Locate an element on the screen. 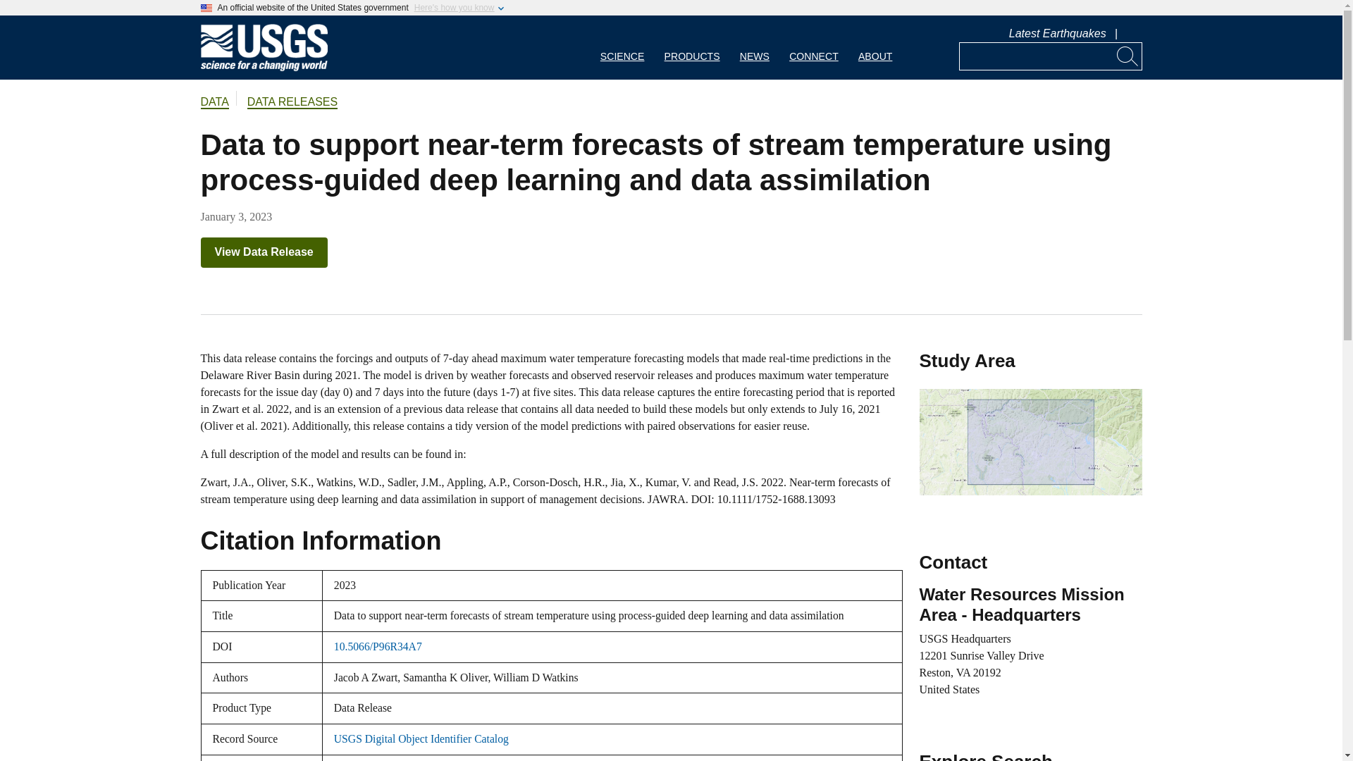 Image resolution: width=1353 pixels, height=761 pixels. View Data Release is located at coordinates (264, 252).